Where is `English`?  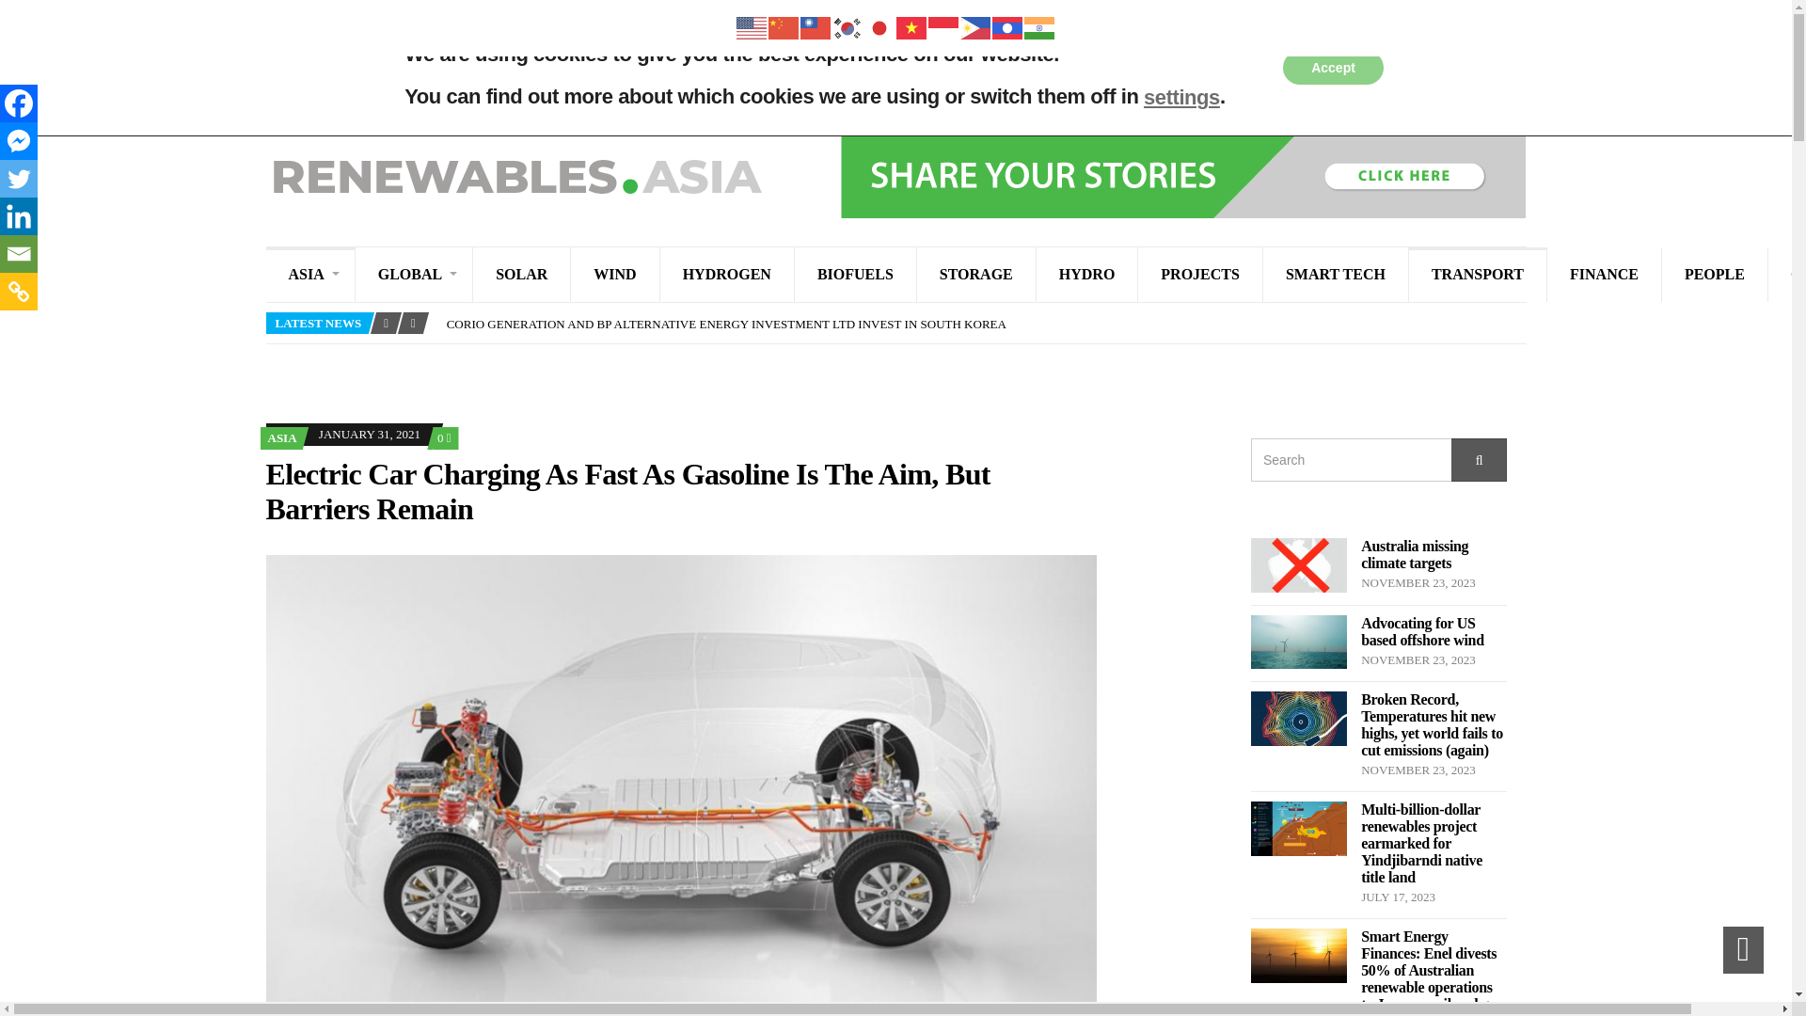
English is located at coordinates (751, 26).